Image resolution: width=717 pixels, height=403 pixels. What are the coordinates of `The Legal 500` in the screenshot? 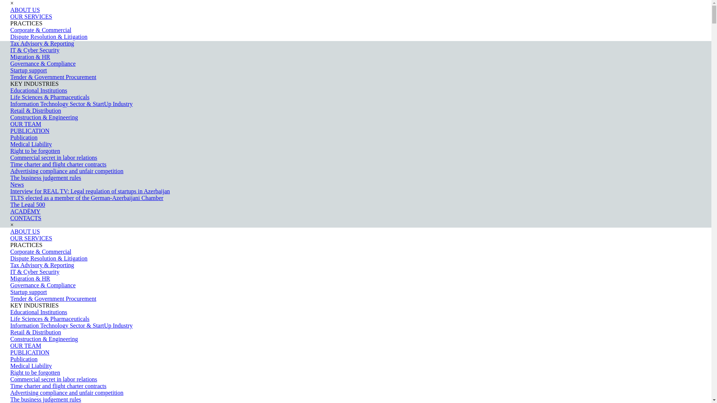 It's located at (28, 204).